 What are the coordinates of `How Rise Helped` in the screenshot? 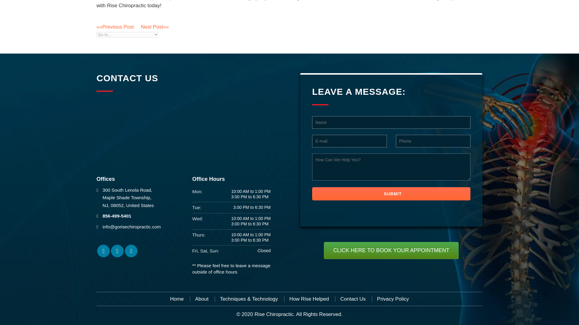 It's located at (309, 299).